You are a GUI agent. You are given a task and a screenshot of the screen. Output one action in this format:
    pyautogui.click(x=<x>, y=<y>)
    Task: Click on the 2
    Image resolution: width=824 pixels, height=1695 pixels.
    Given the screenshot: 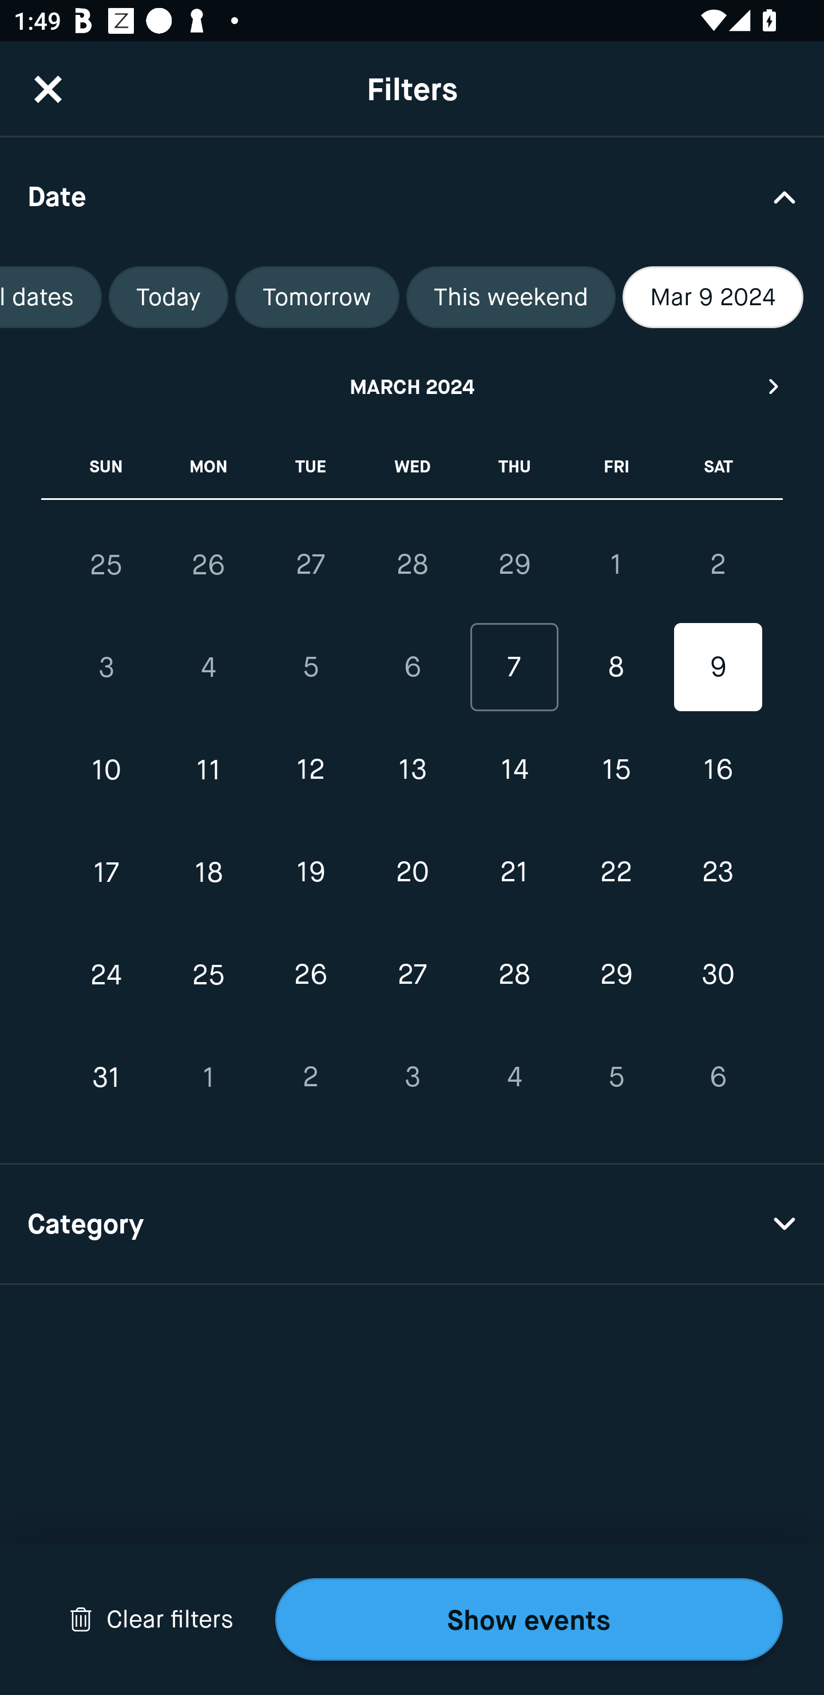 What is the action you would take?
    pyautogui.click(x=718, y=564)
    